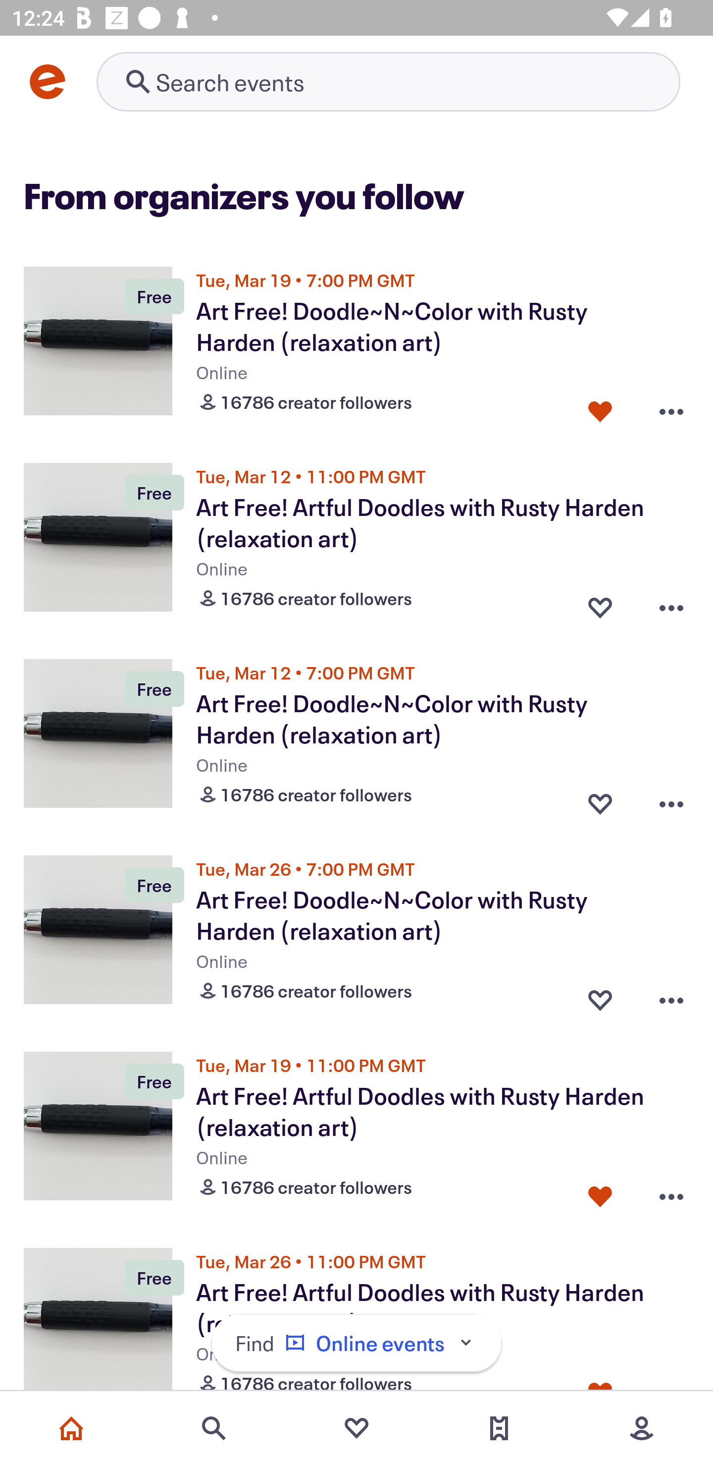  What do you see at coordinates (671, 996) in the screenshot?
I see `Overflow menu button` at bounding box center [671, 996].